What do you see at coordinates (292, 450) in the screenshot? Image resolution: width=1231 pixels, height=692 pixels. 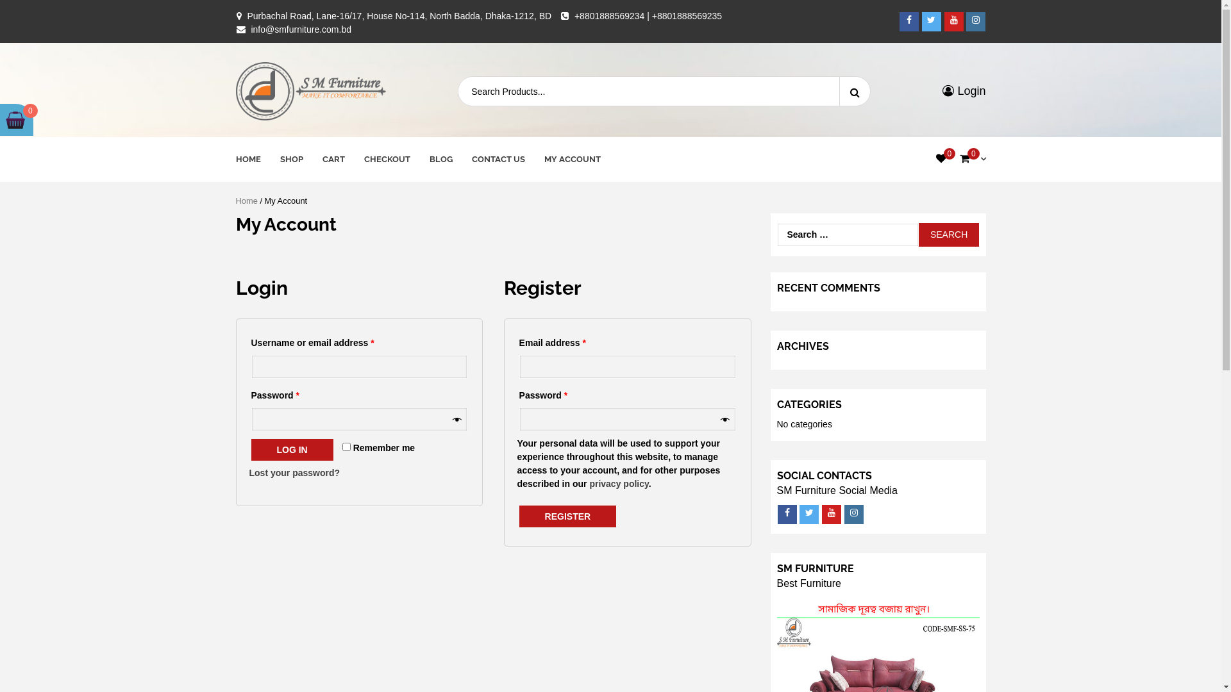 I see `LOG IN` at bounding box center [292, 450].